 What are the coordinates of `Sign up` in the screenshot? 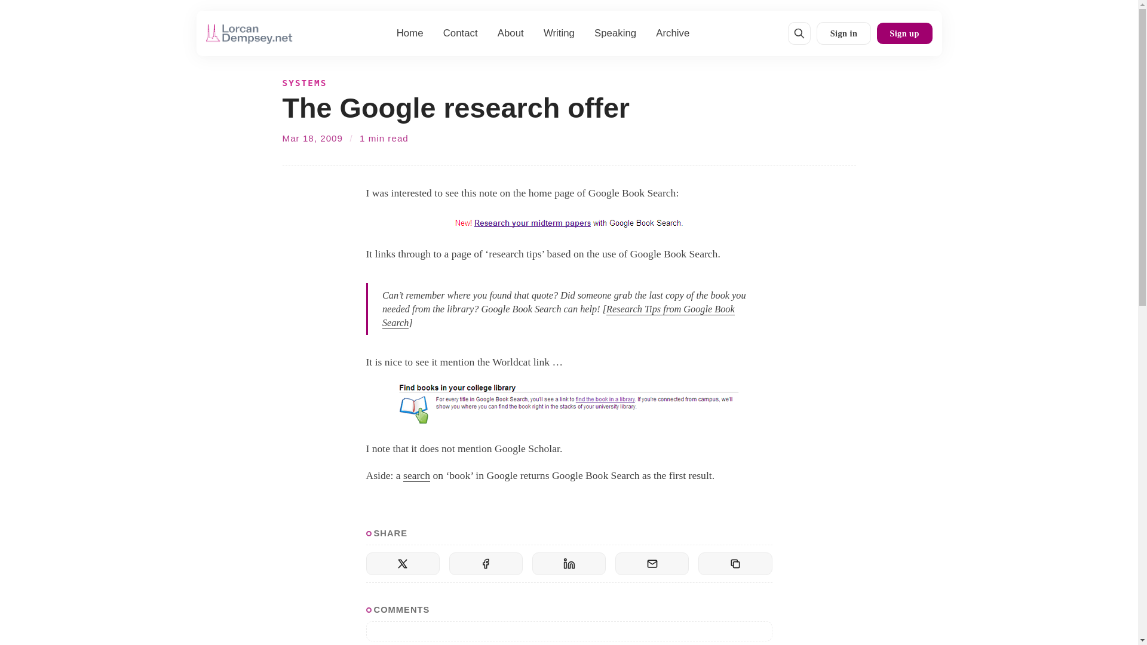 It's located at (904, 33).